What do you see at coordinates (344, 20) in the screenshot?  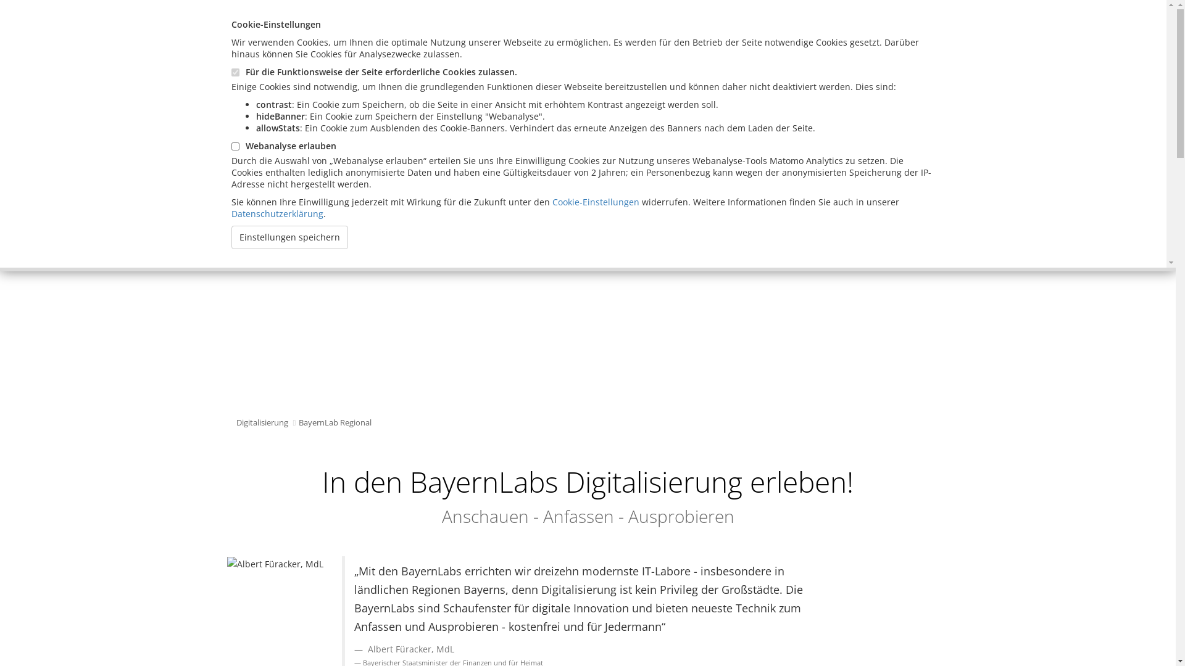 I see `Glossar` at bounding box center [344, 20].